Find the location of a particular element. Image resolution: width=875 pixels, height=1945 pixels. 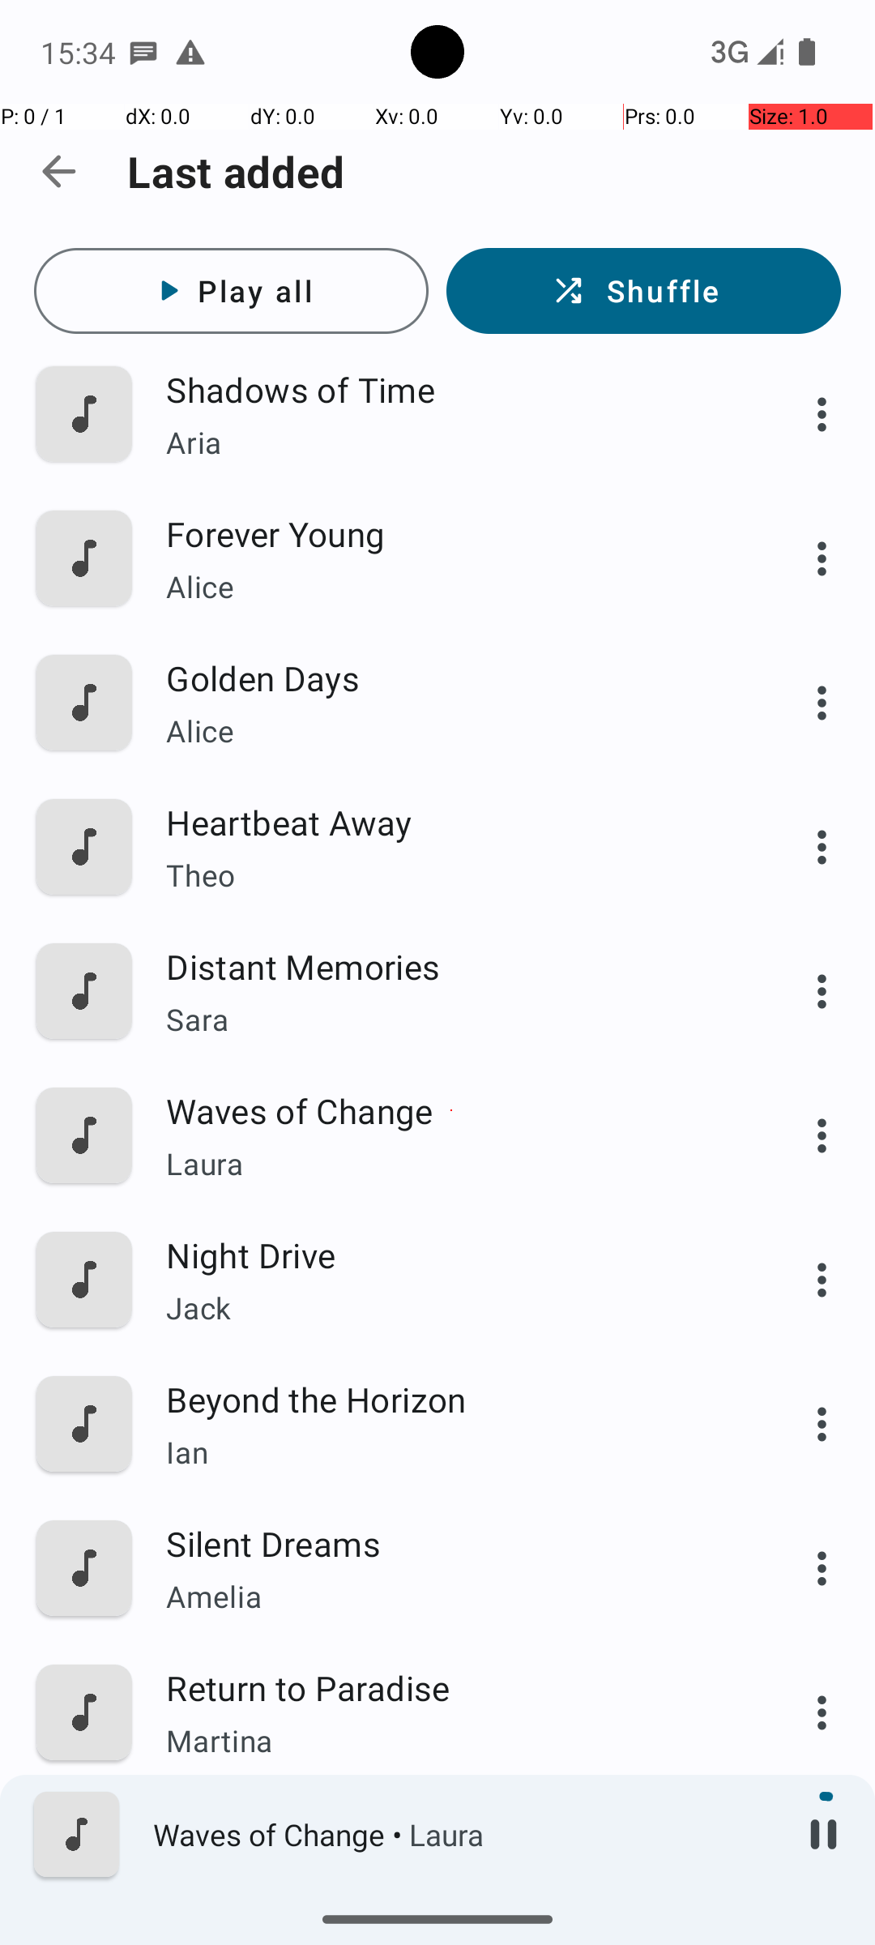

Sara is located at coordinates (451, 1020).